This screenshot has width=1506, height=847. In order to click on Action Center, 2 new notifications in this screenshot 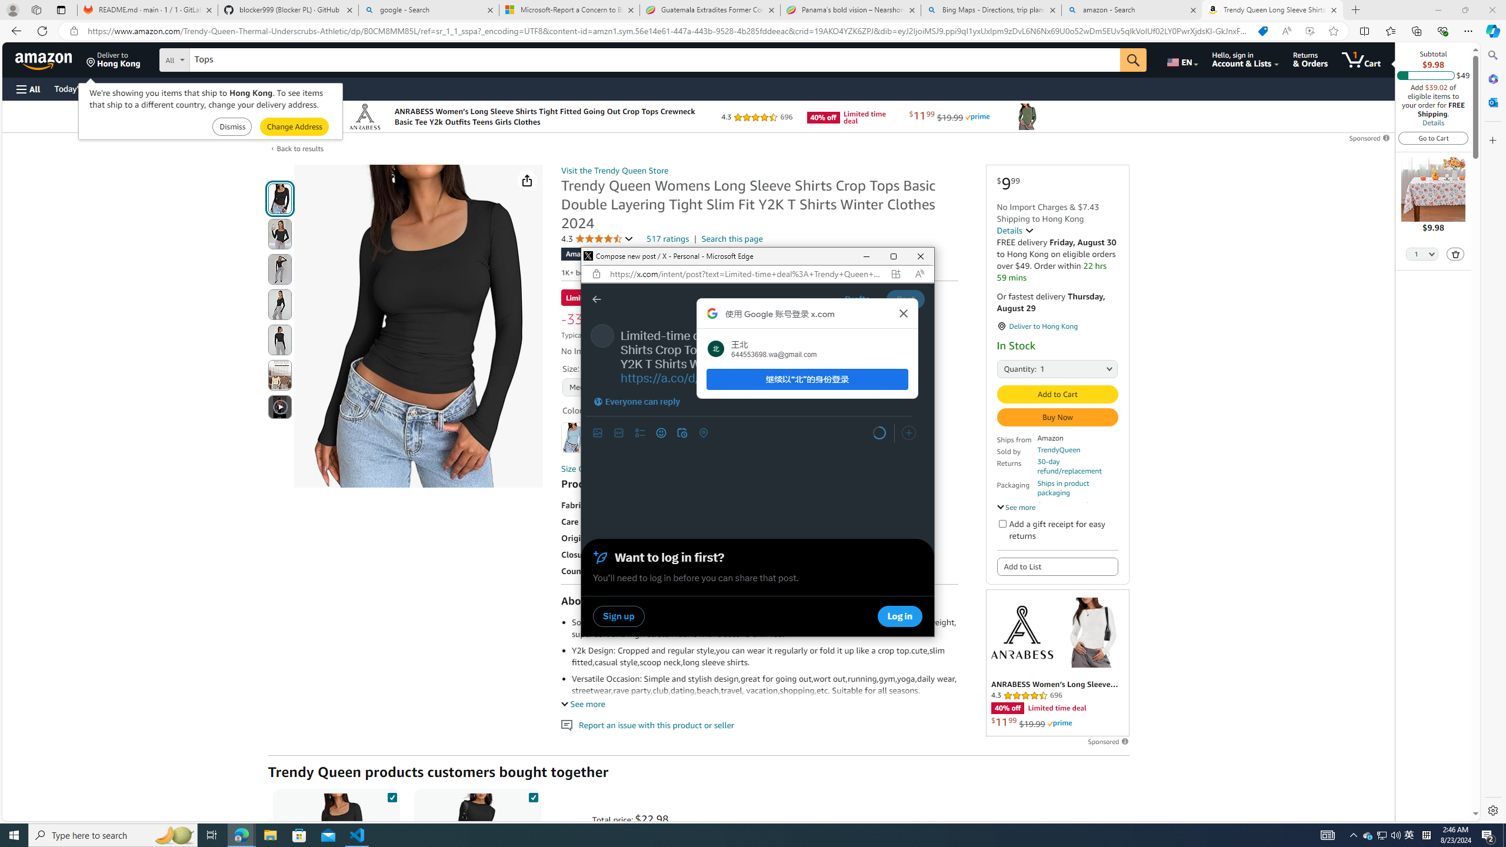, I will do `click(1488, 835)`.